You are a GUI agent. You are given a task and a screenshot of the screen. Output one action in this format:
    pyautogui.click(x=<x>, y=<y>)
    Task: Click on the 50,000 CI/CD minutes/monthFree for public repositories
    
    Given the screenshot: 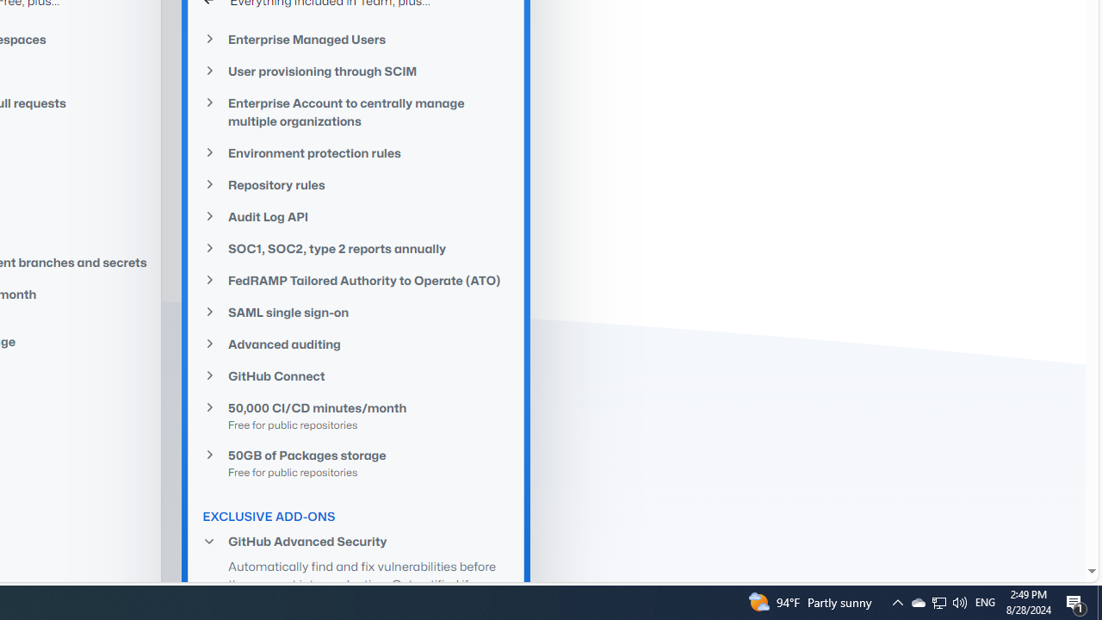 What is the action you would take?
    pyautogui.click(x=356, y=415)
    